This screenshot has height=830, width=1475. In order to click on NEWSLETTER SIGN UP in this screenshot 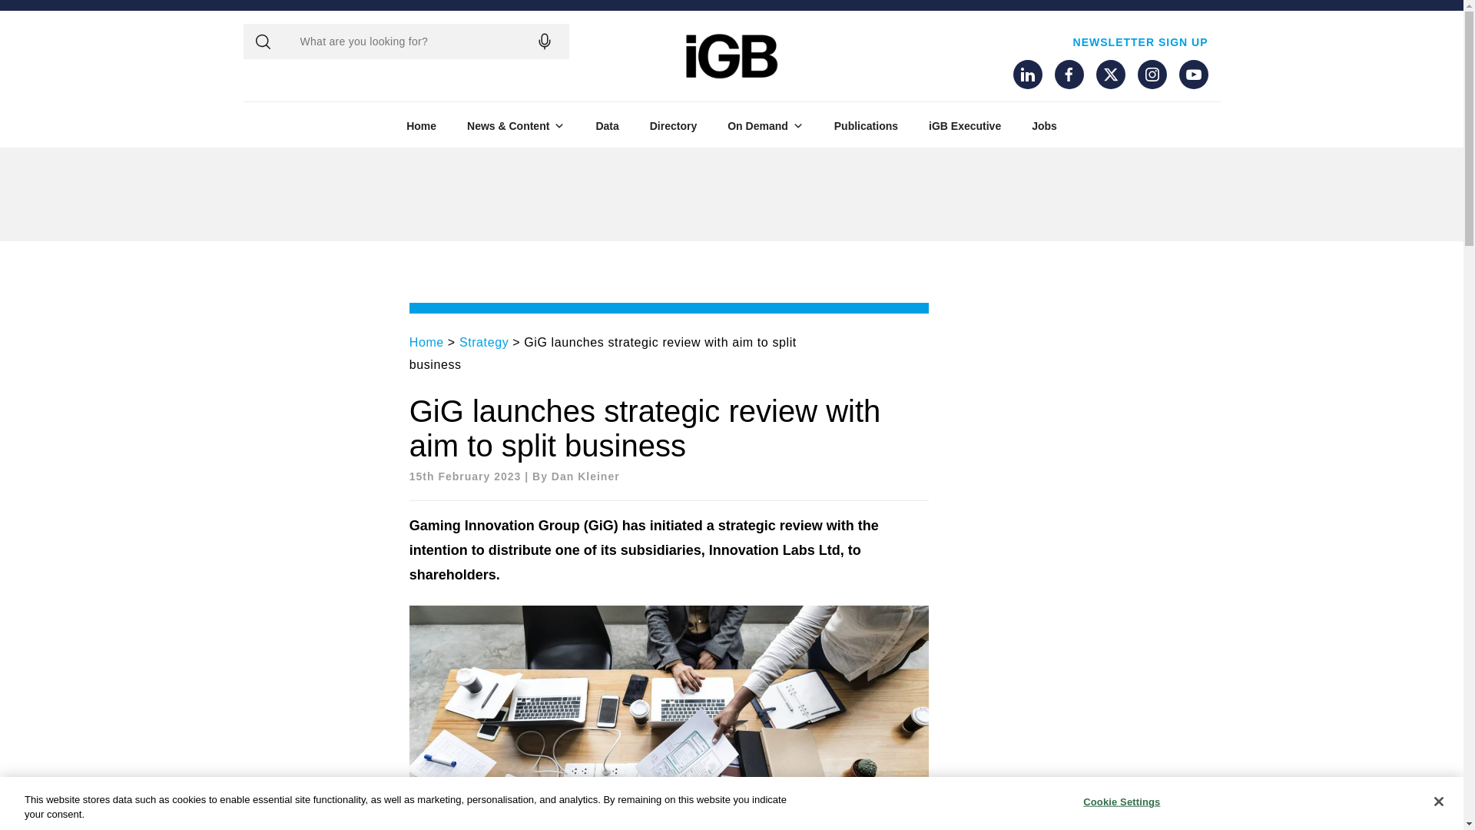, I will do `click(1140, 41)`.